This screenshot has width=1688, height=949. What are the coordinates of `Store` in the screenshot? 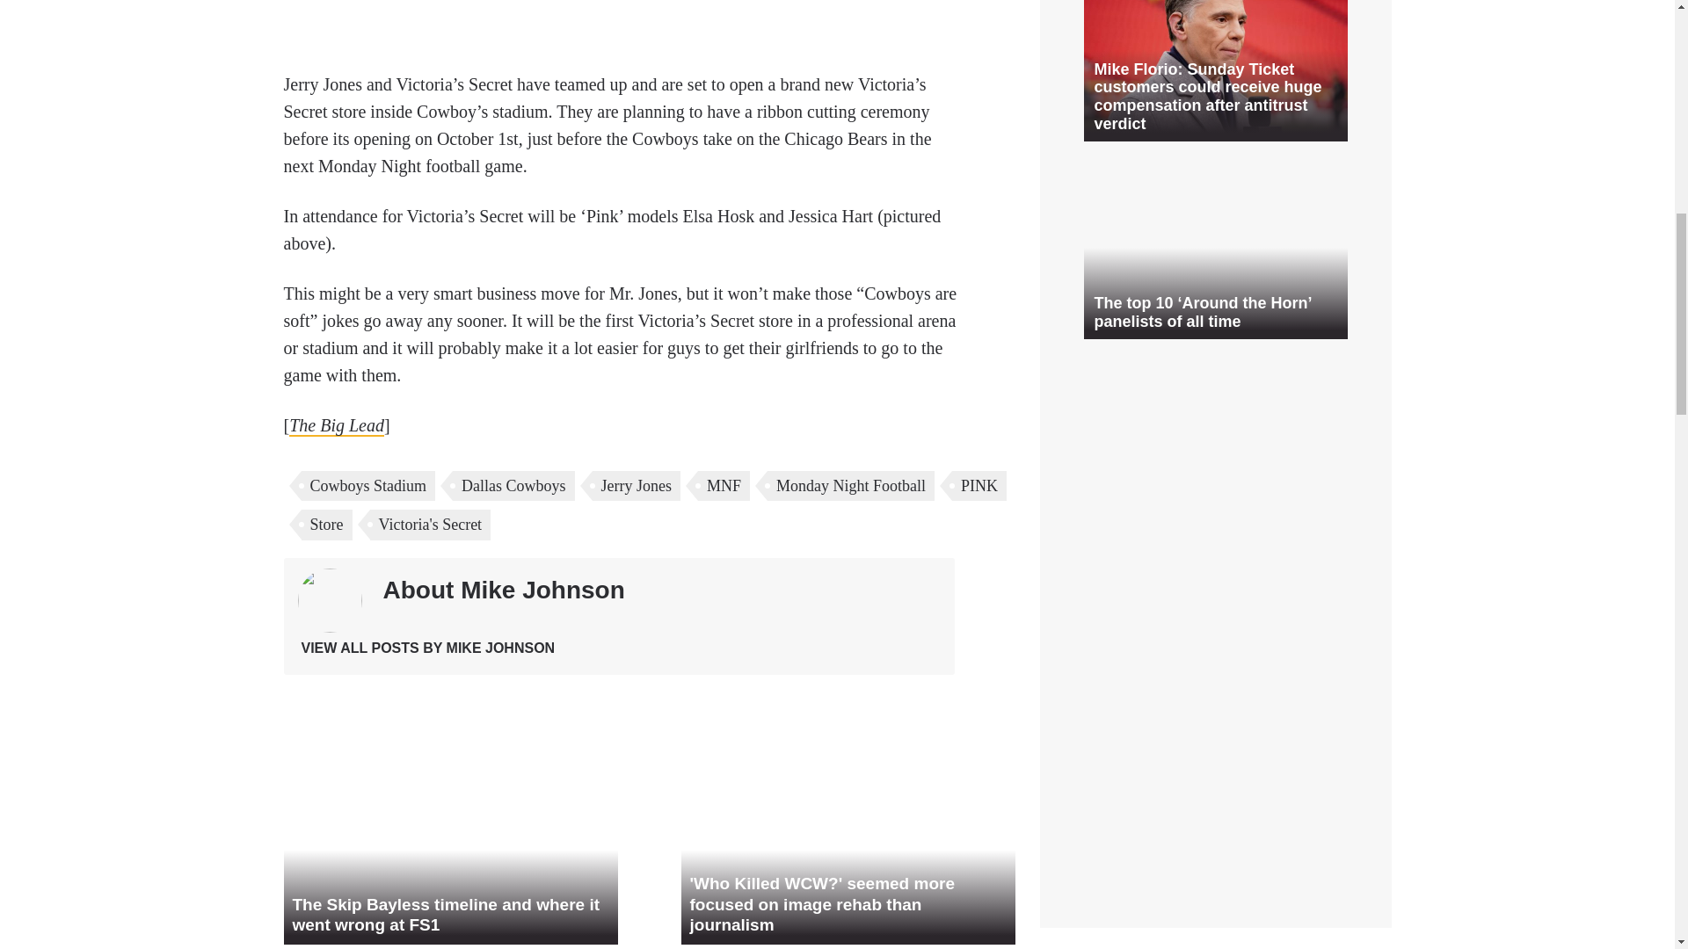 It's located at (325, 524).